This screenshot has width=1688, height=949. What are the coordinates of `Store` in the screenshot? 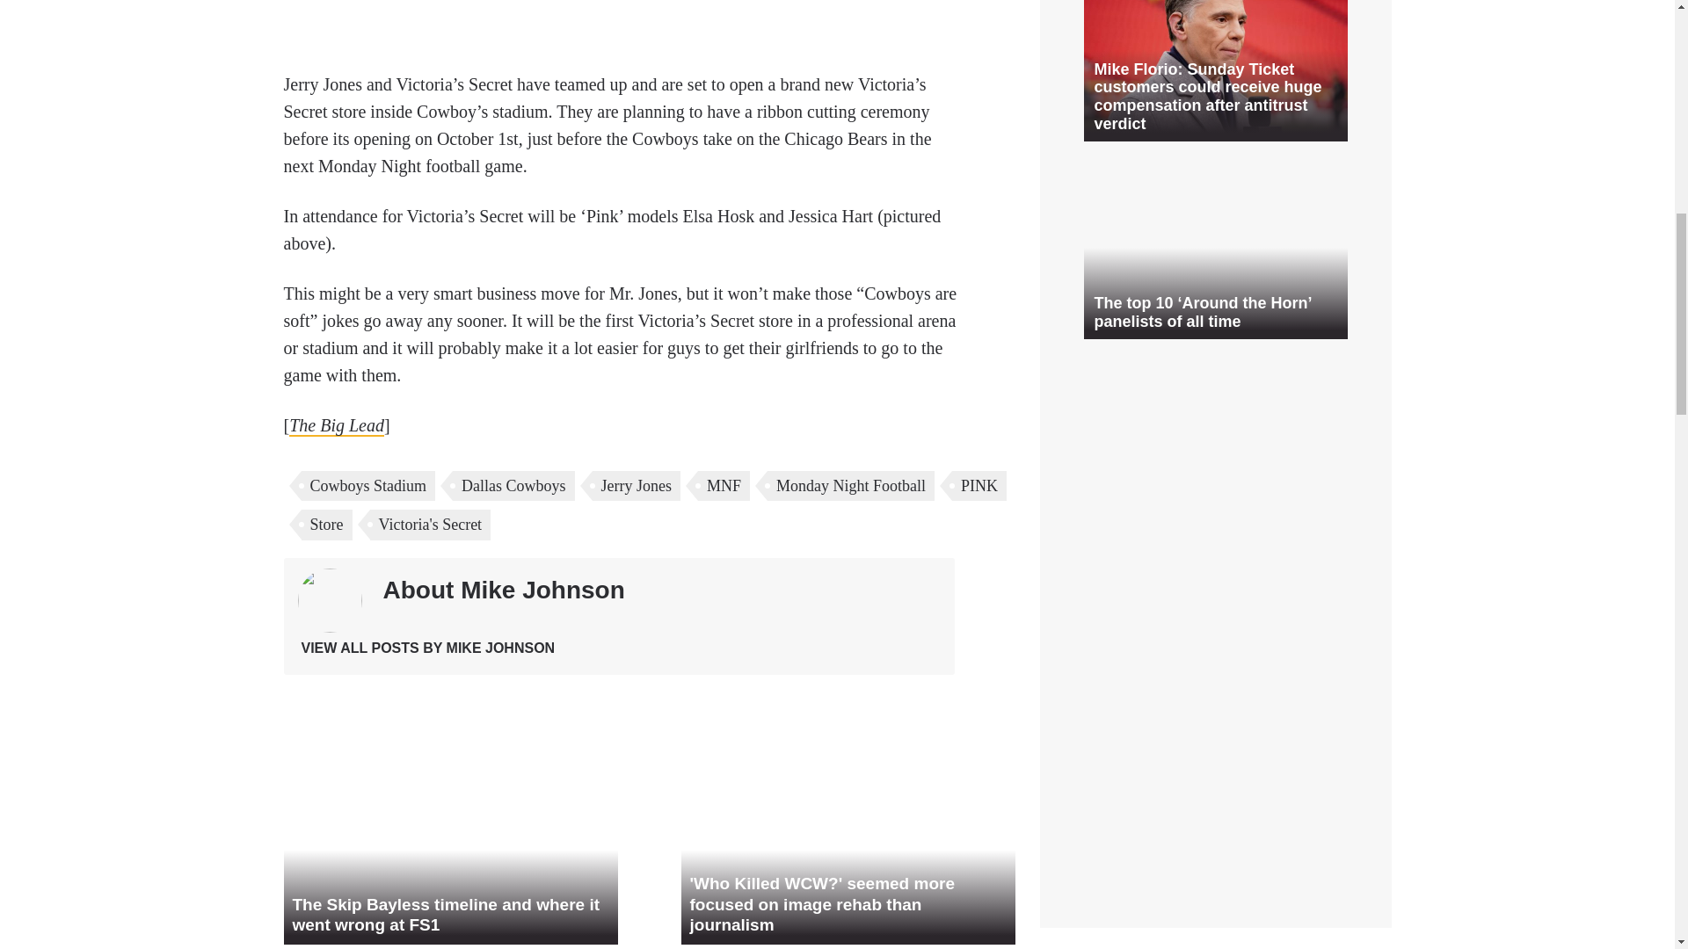 It's located at (325, 524).